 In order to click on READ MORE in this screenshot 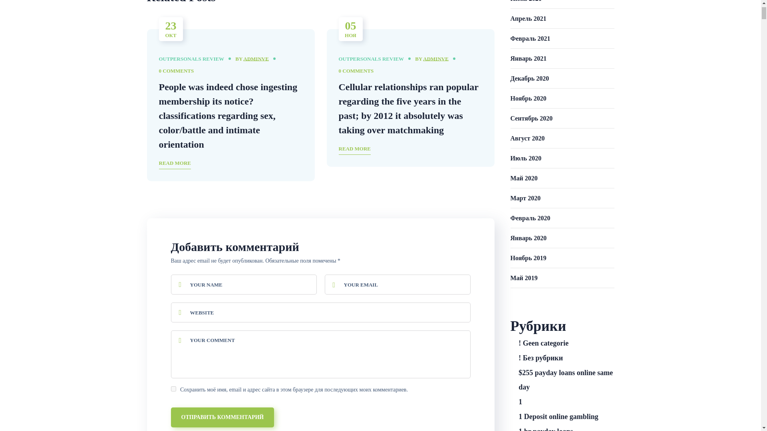, I will do `click(355, 149)`.